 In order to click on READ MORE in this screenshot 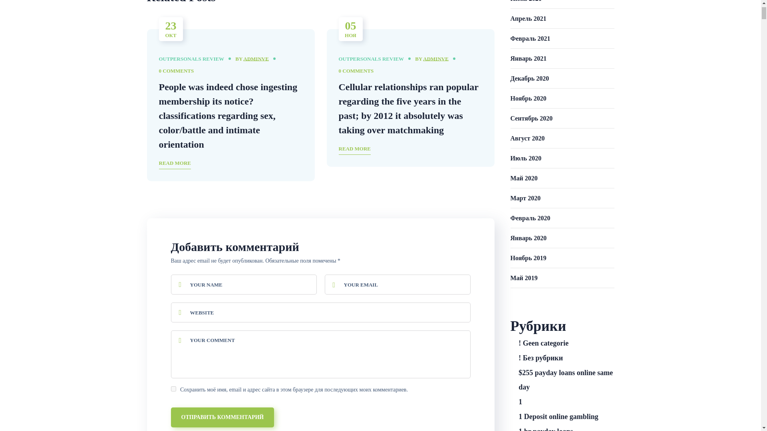, I will do `click(355, 149)`.